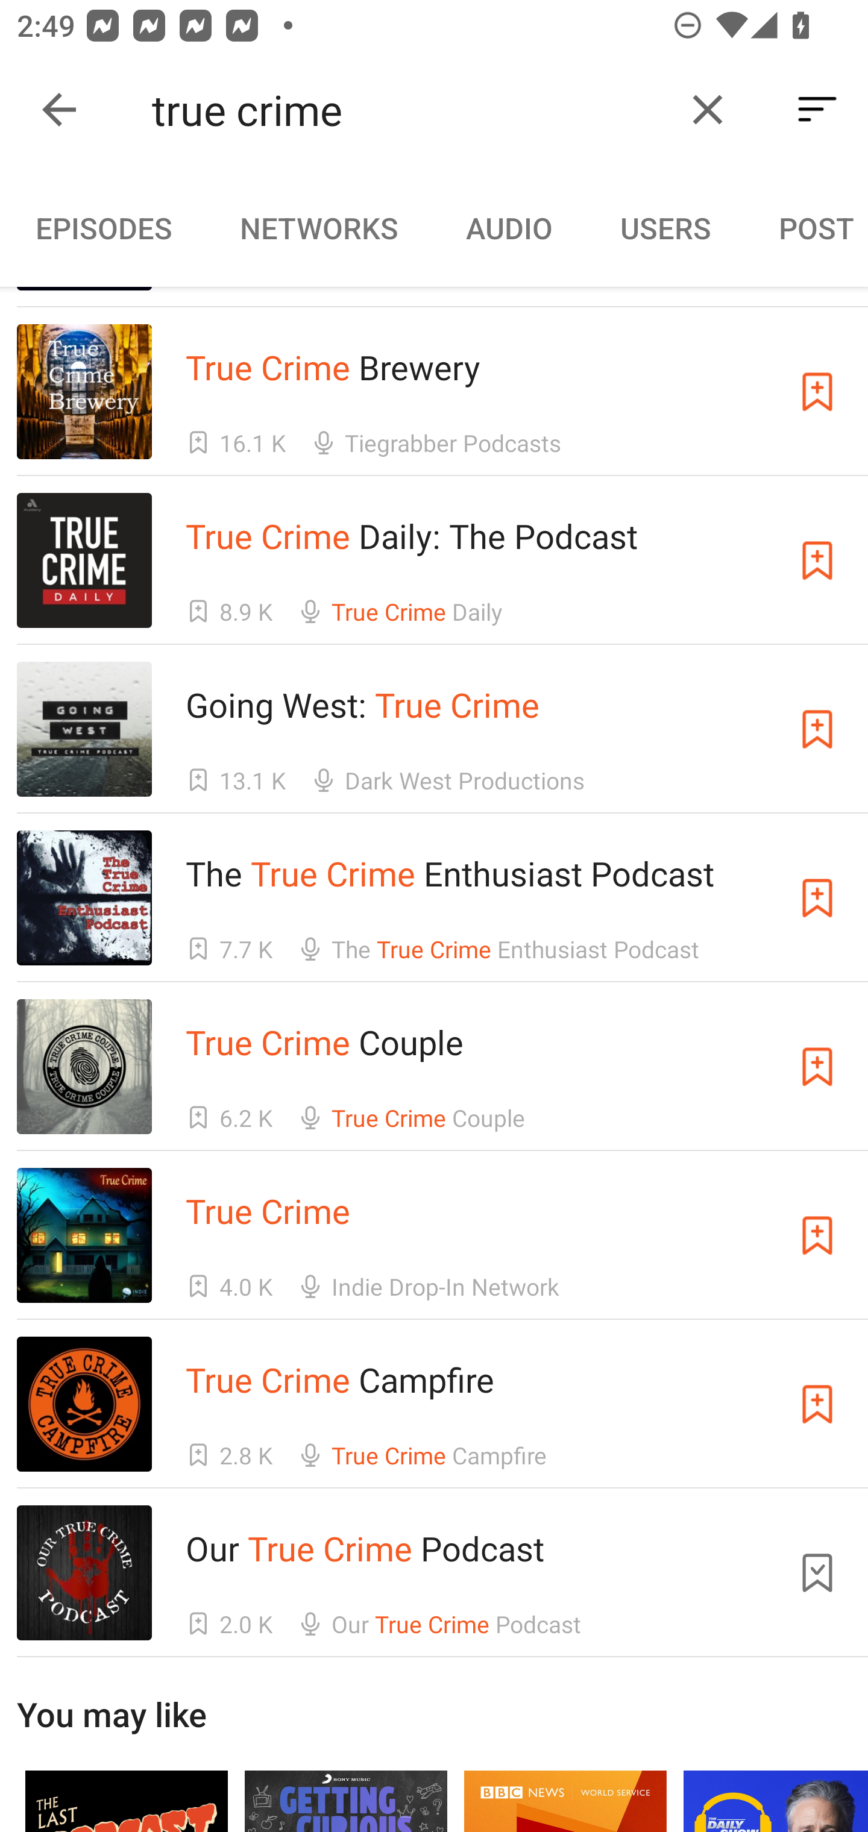 The image size is (868, 1832). I want to click on Subscribe, so click(817, 729).